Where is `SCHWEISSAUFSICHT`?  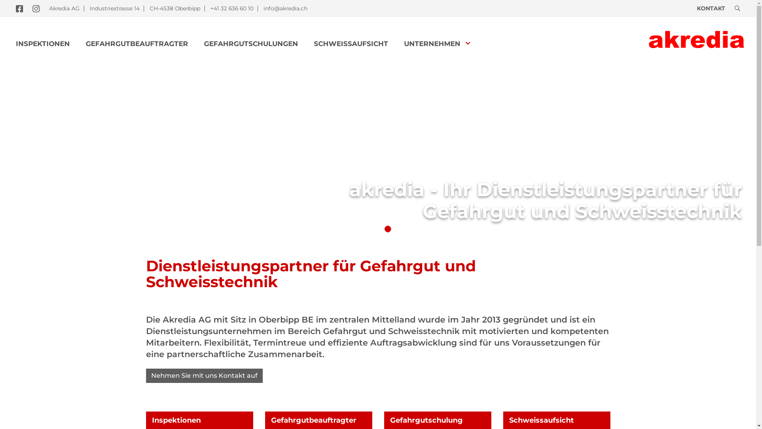
SCHWEISSAUFSICHT is located at coordinates (351, 44).